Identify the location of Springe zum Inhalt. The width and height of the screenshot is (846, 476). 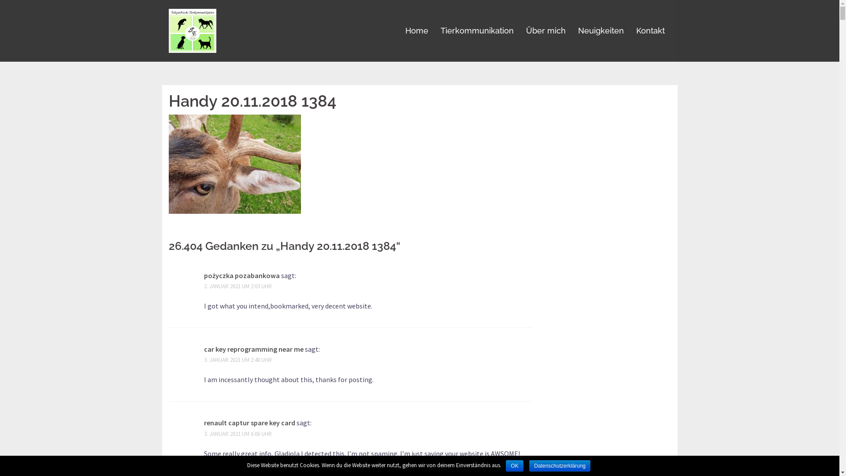
(0, 0).